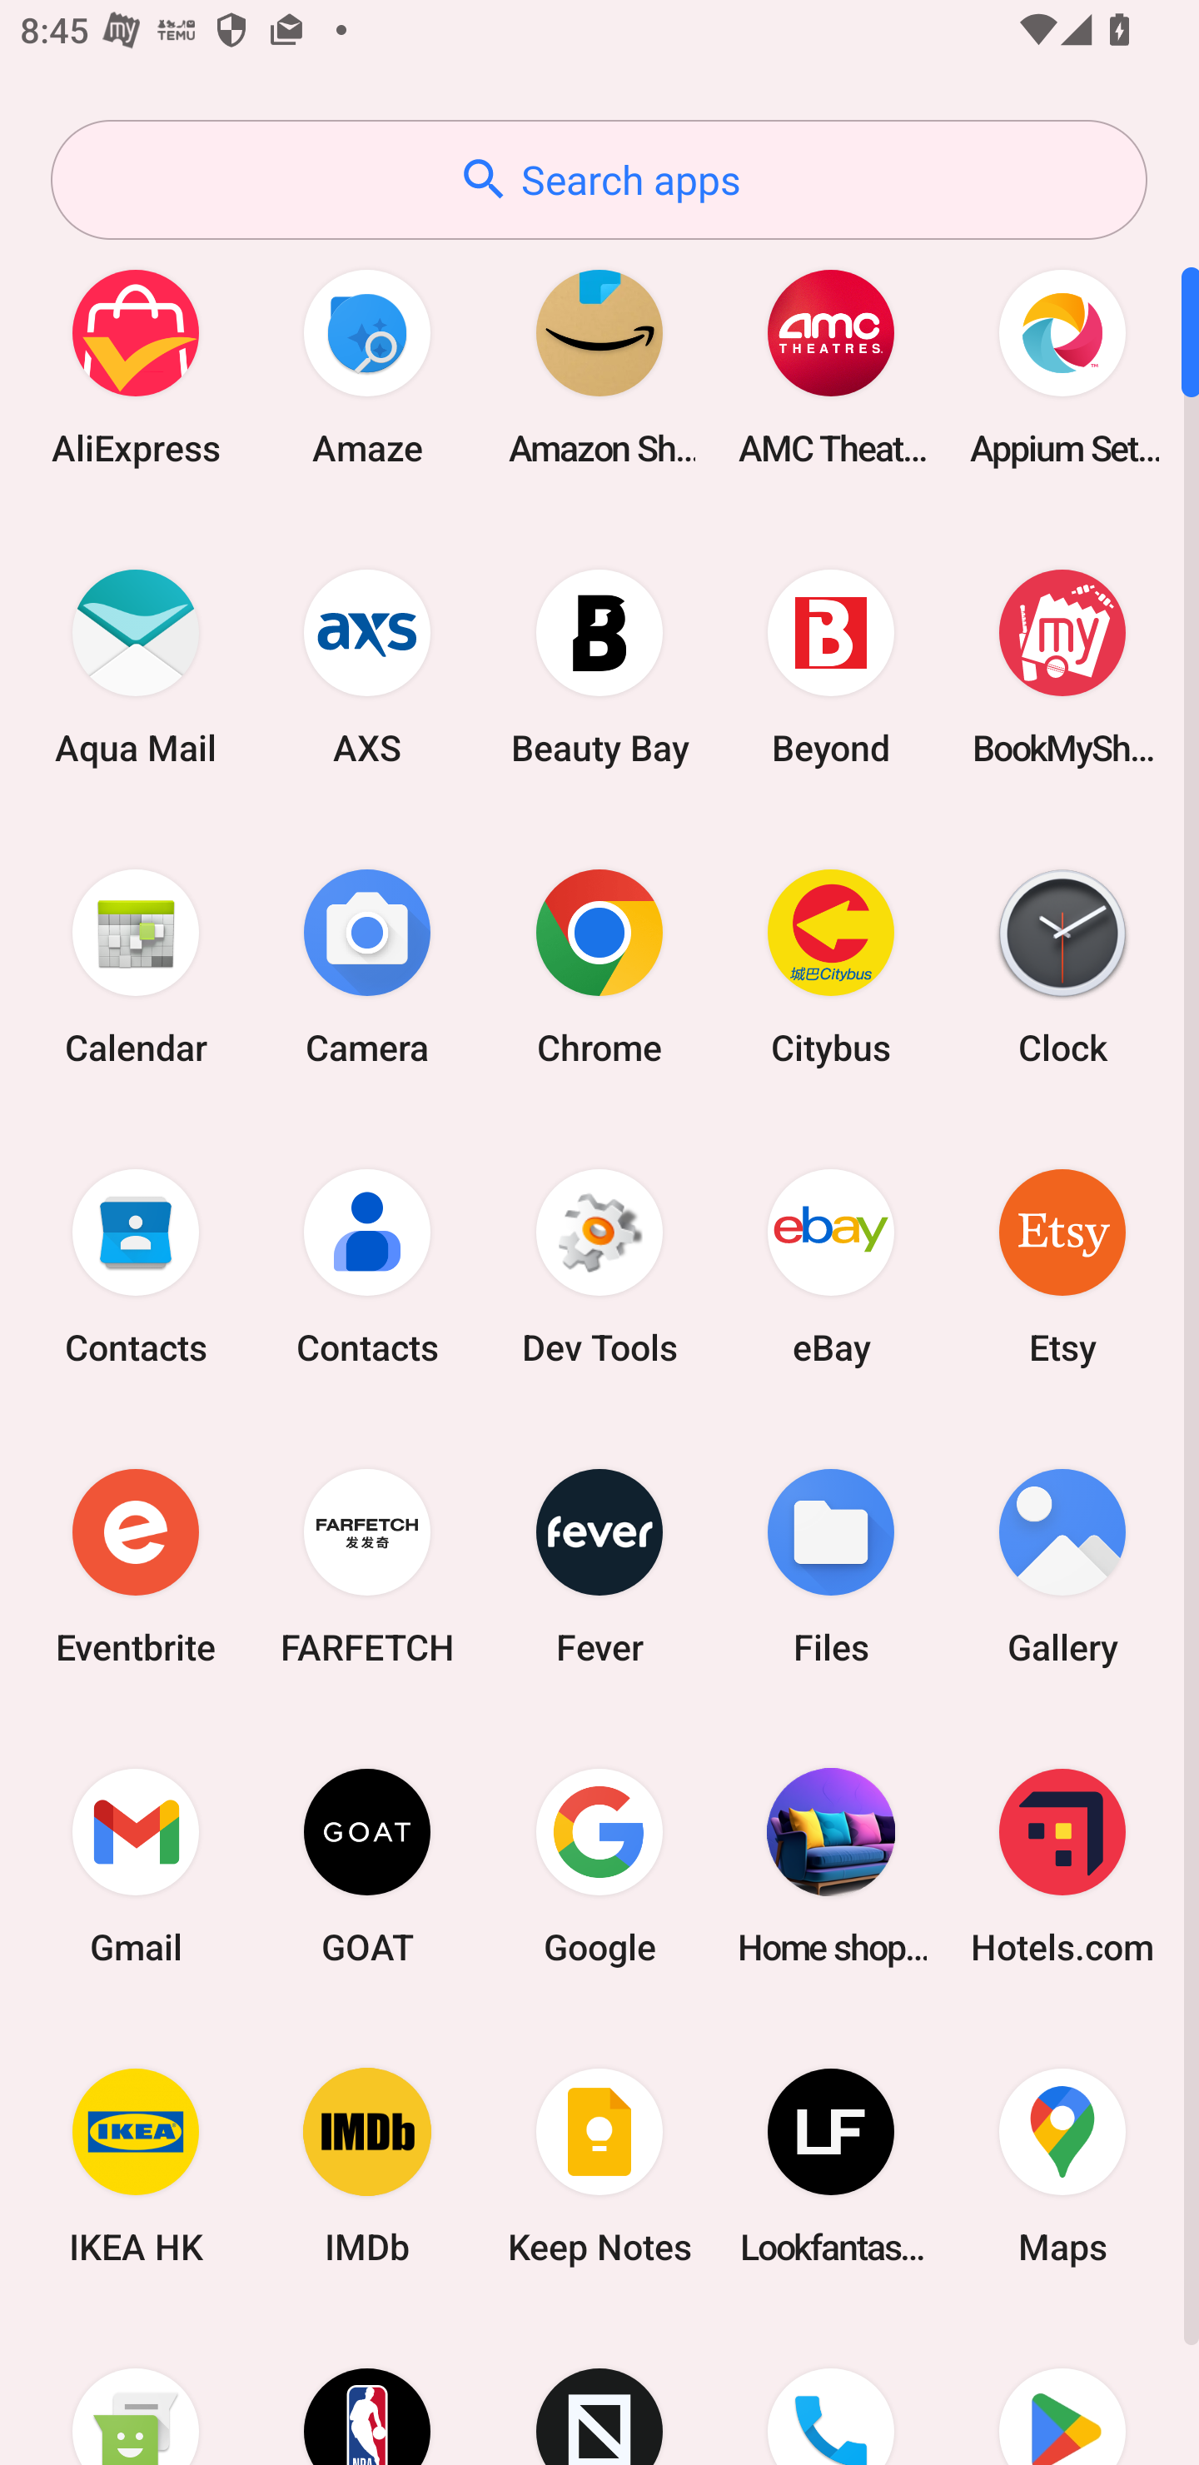 This screenshot has height=2465, width=1199. Describe the element at coordinates (599, 1566) in the screenshot. I see `Fever` at that location.